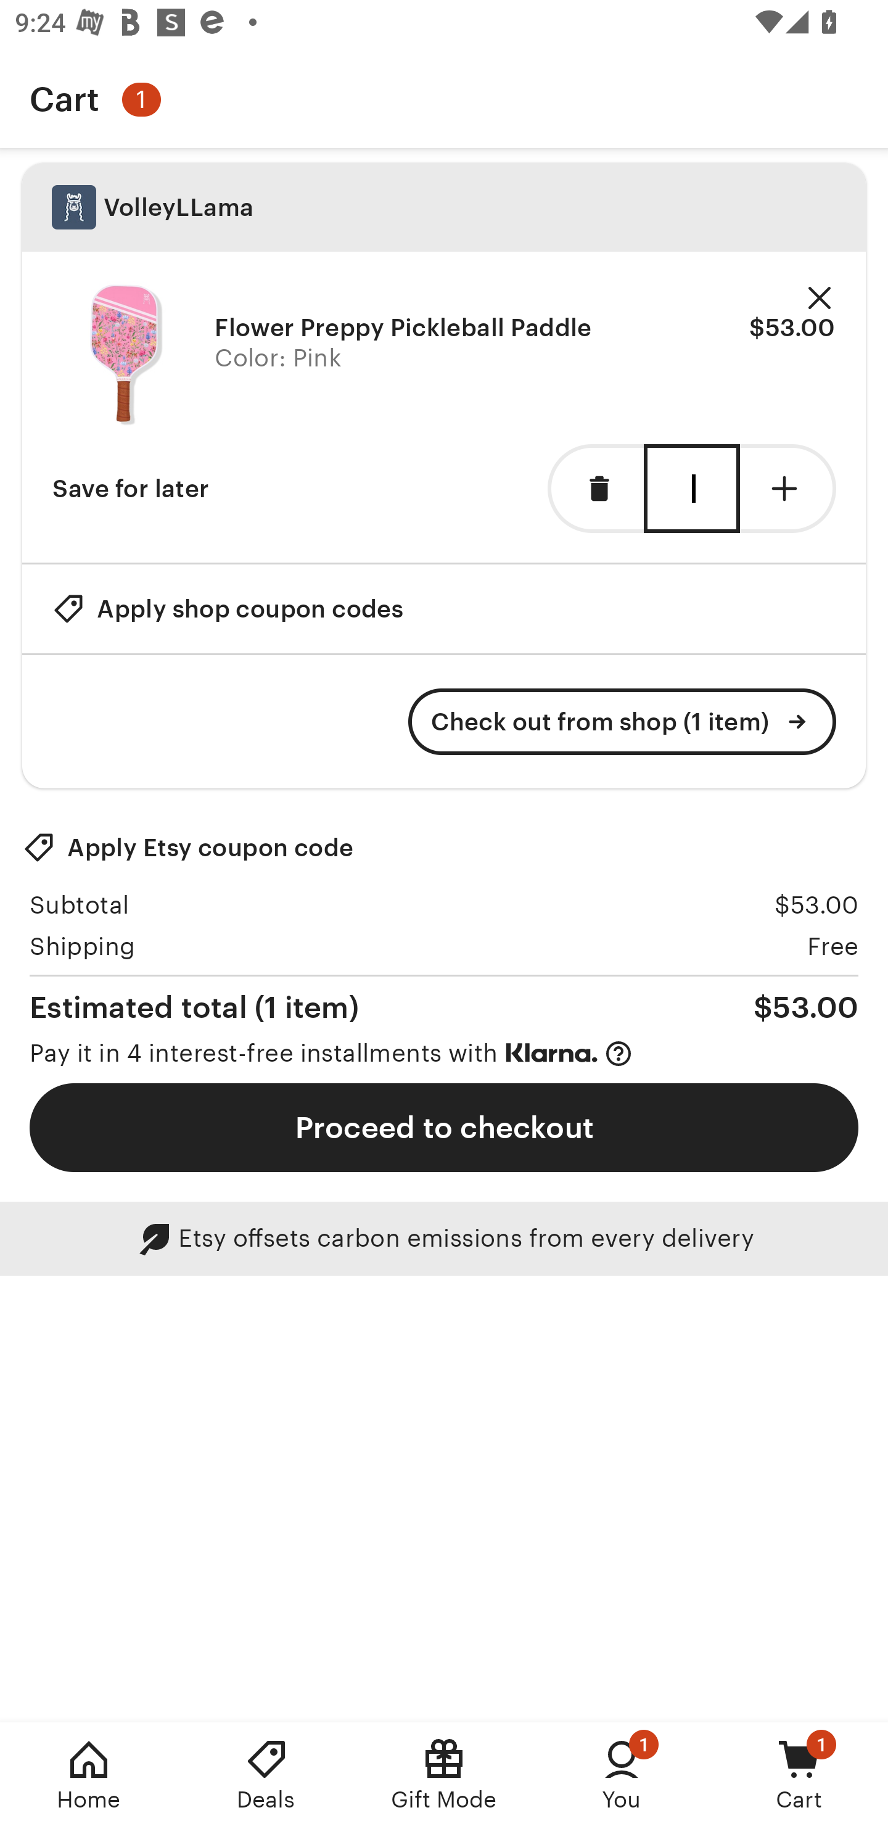 Image resolution: width=888 pixels, height=1826 pixels. I want to click on Flower Preppy Pickleball Paddle, so click(403, 327).